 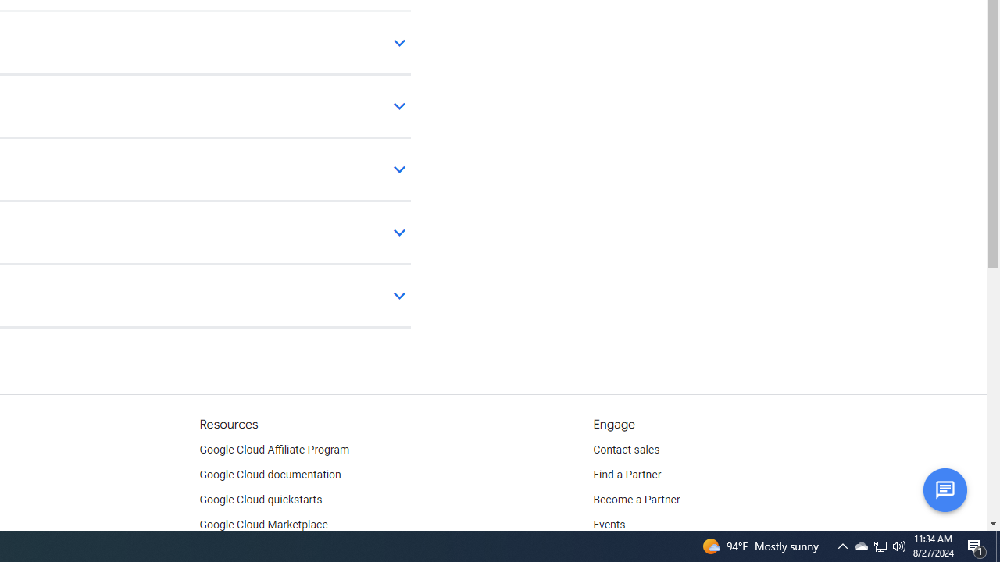 What do you see at coordinates (261, 500) in the screenshot?
I see `Google Cloud quickstarts` at bounding box center [261, 500].